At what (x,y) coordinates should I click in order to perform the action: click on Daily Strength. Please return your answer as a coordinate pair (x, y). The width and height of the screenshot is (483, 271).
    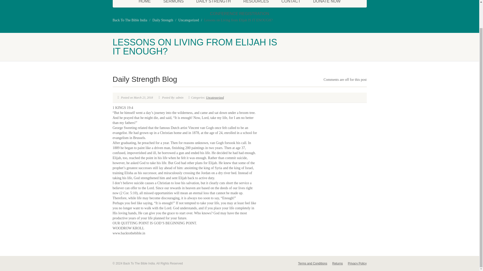
    Looking at the image, I should click on (163, 20).